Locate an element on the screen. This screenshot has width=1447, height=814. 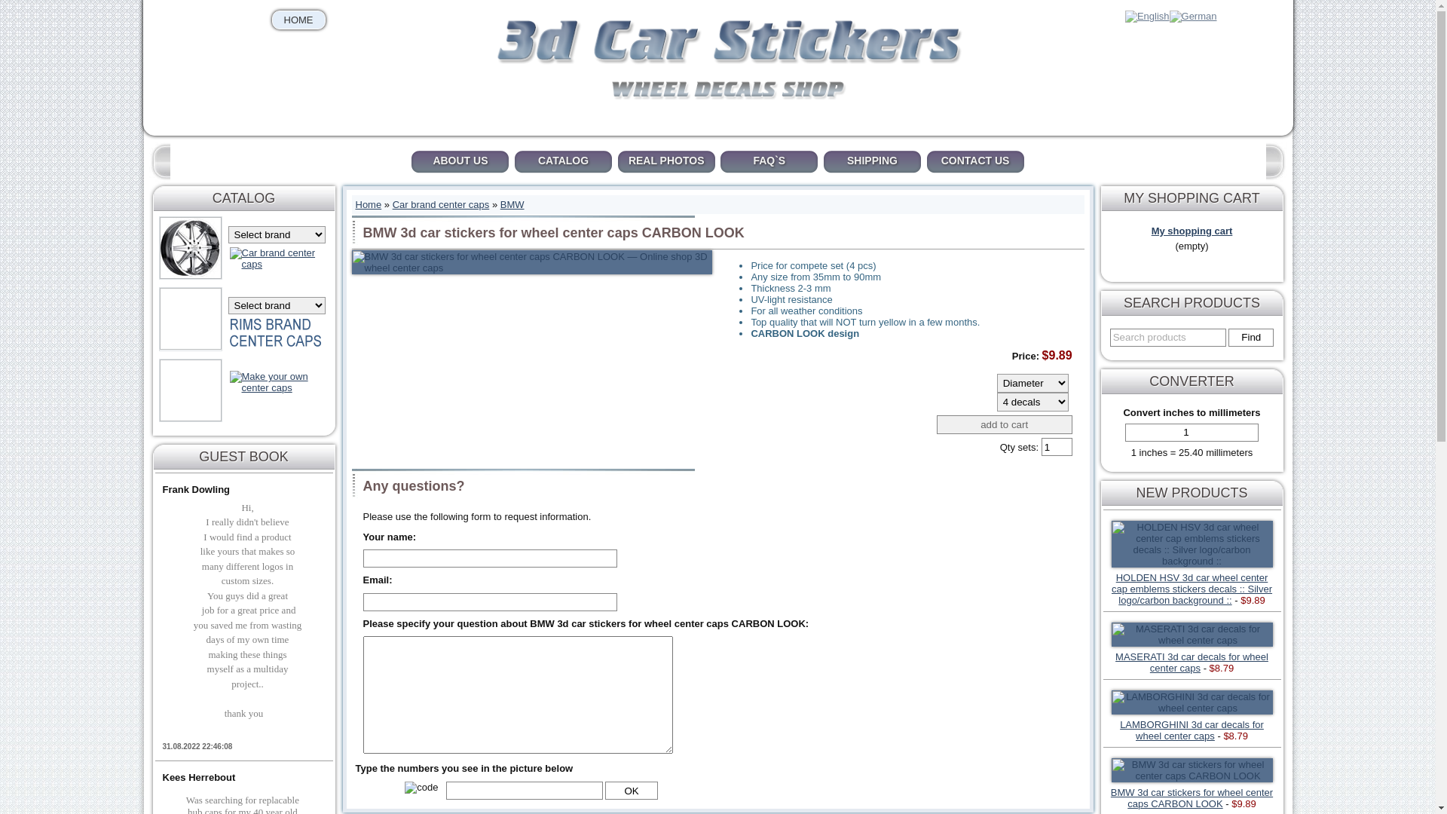
add to cart is located at coordinates (1005, 425).